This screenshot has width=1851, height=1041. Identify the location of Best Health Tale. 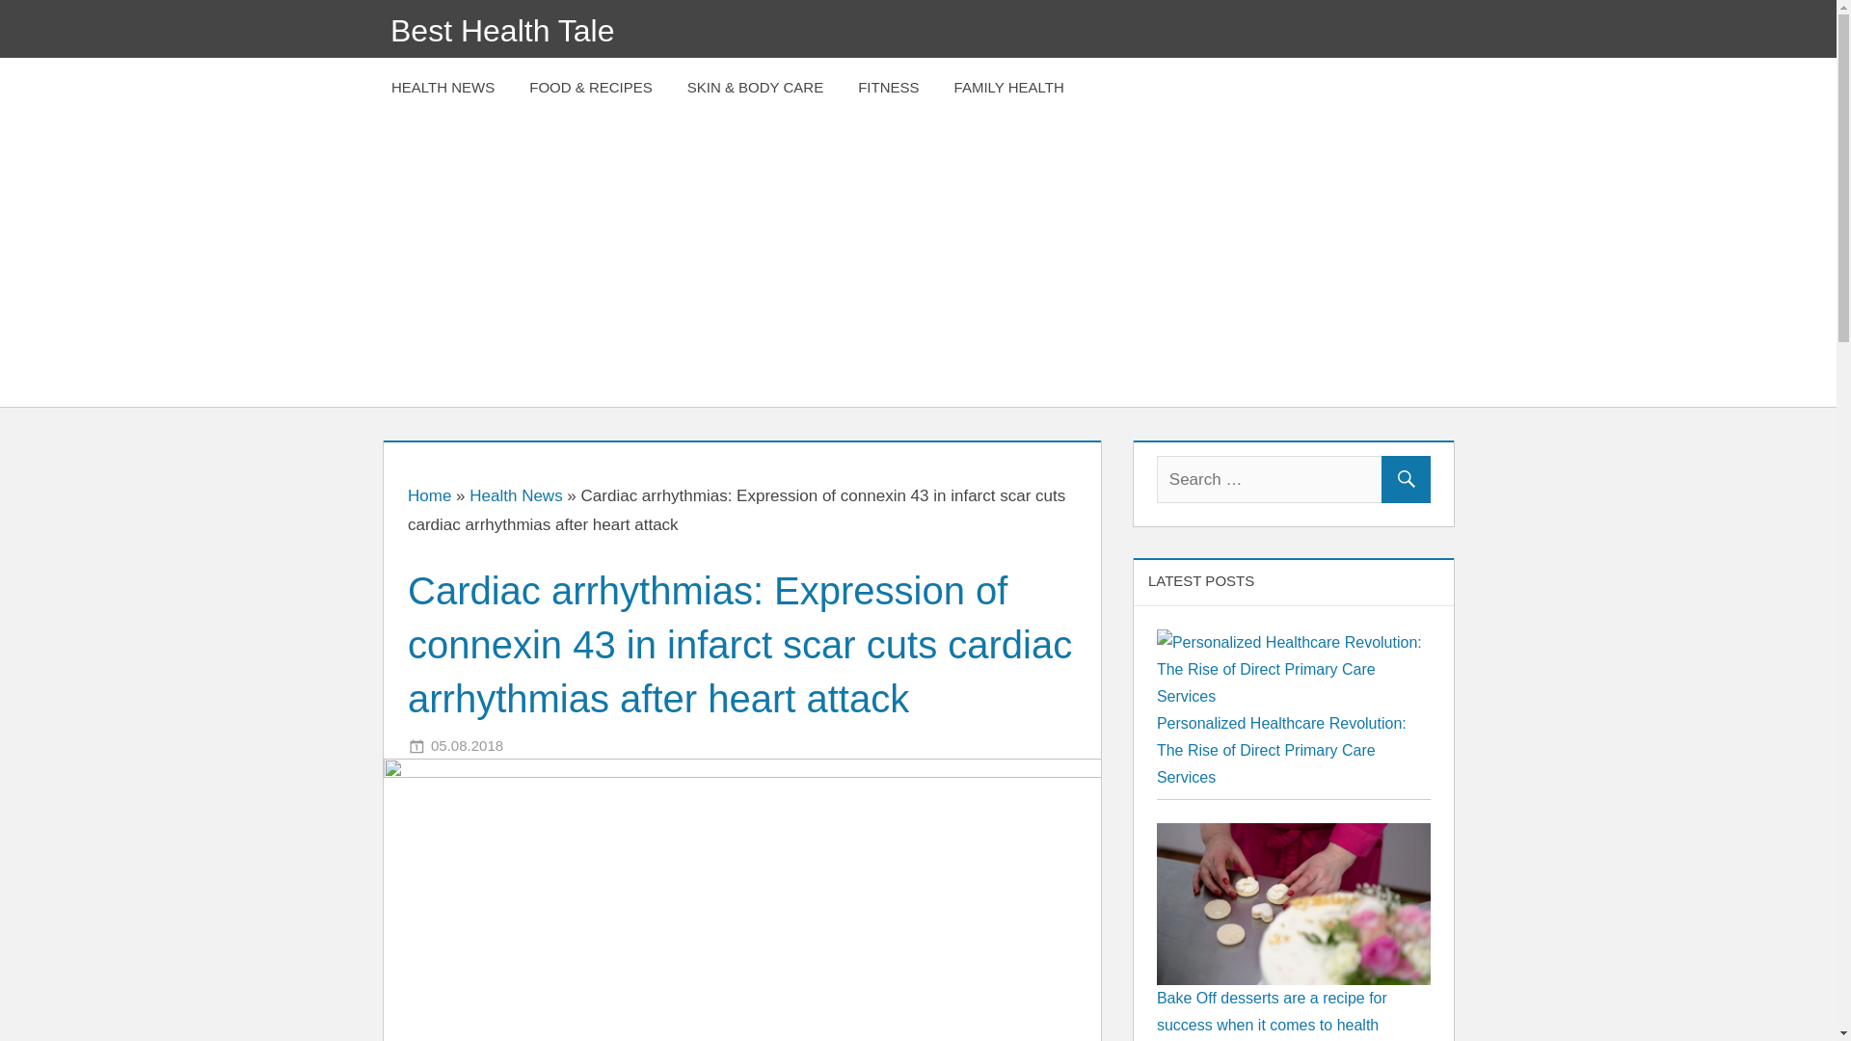
(502, 31).